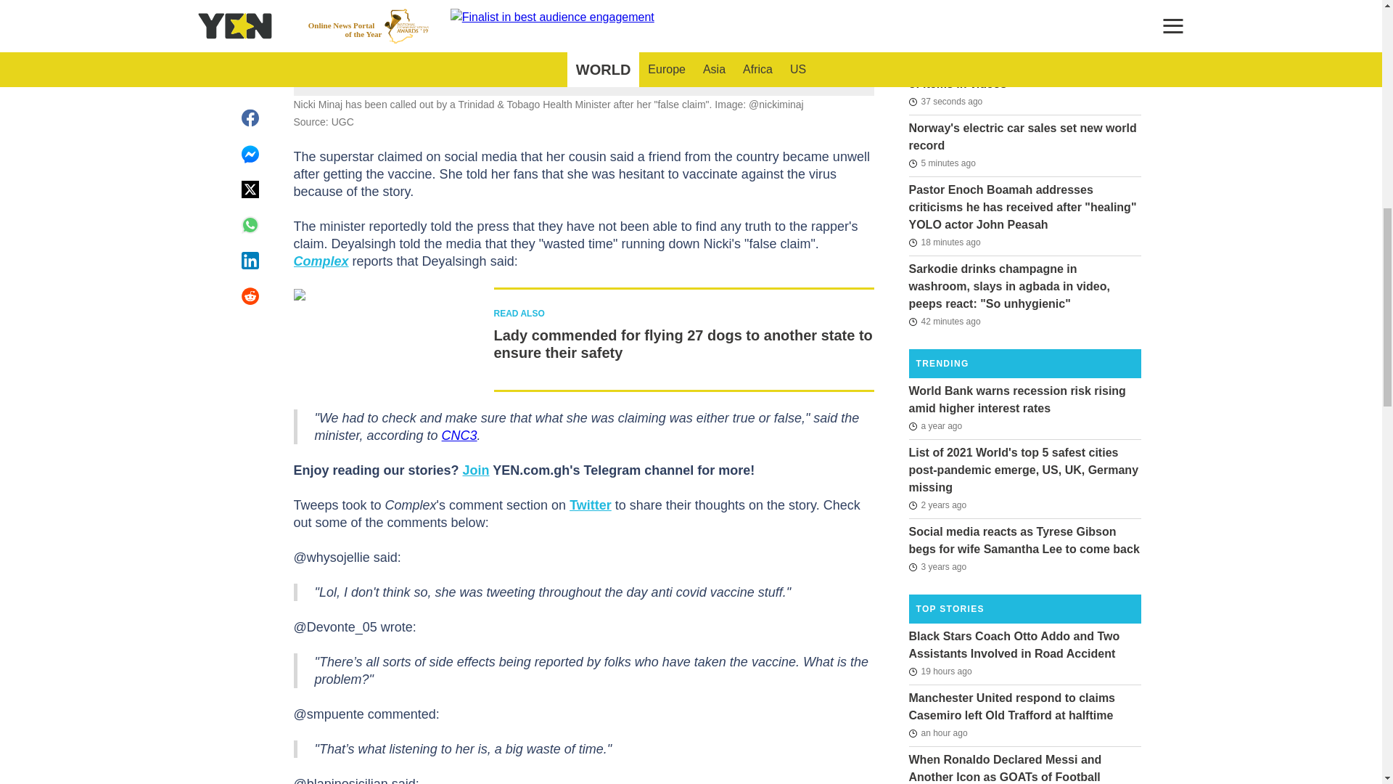 The height and width of the screenshot is (784, 1393). Describe the element at coordinates (939, 671) in the screenshot. I see `2024-09-01T15:02:55Z` at that location.